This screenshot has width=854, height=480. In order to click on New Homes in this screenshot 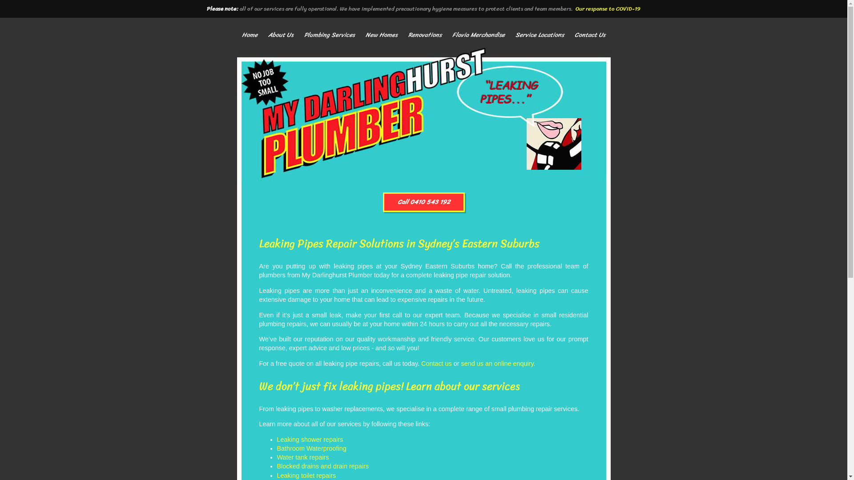, I will do `click(382, 35)`.